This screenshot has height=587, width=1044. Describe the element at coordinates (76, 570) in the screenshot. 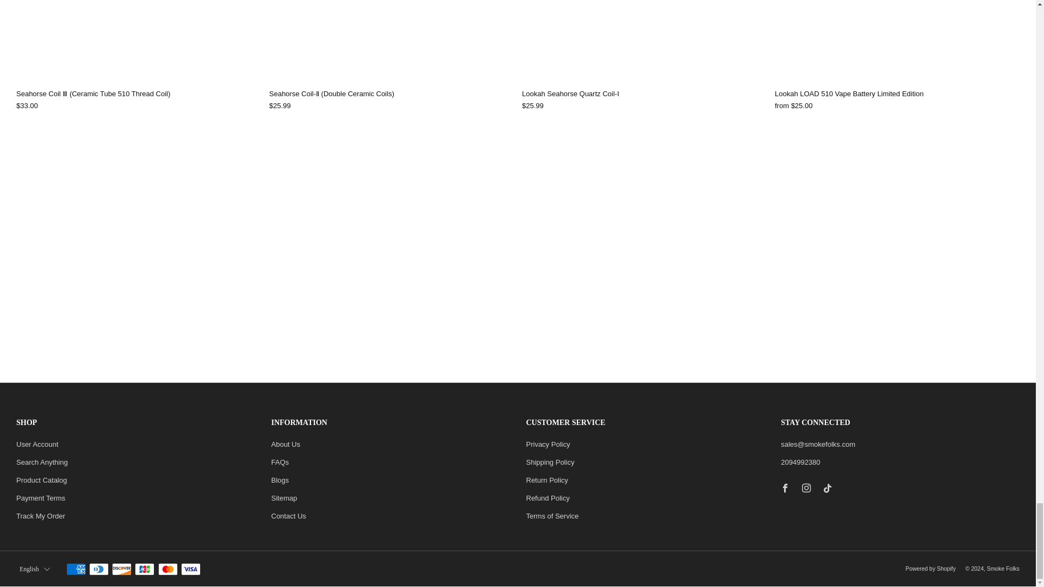

I see `American Express` at that location.